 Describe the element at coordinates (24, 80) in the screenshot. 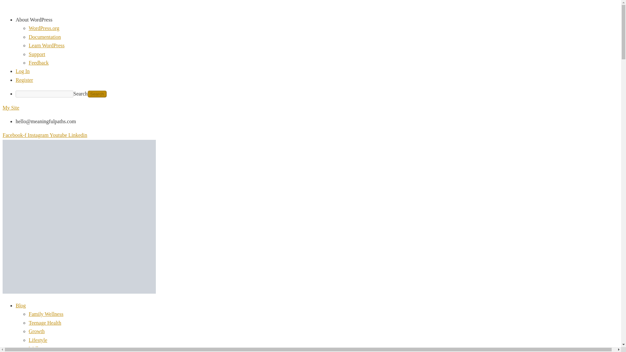

I see `Register` at that location.